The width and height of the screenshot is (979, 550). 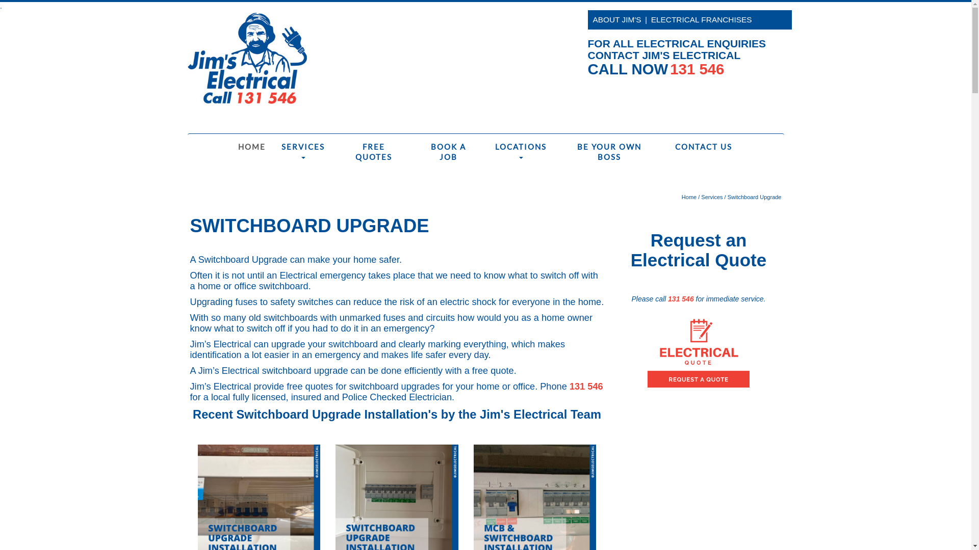 I want to click on Home, so click(x=689, y=197).